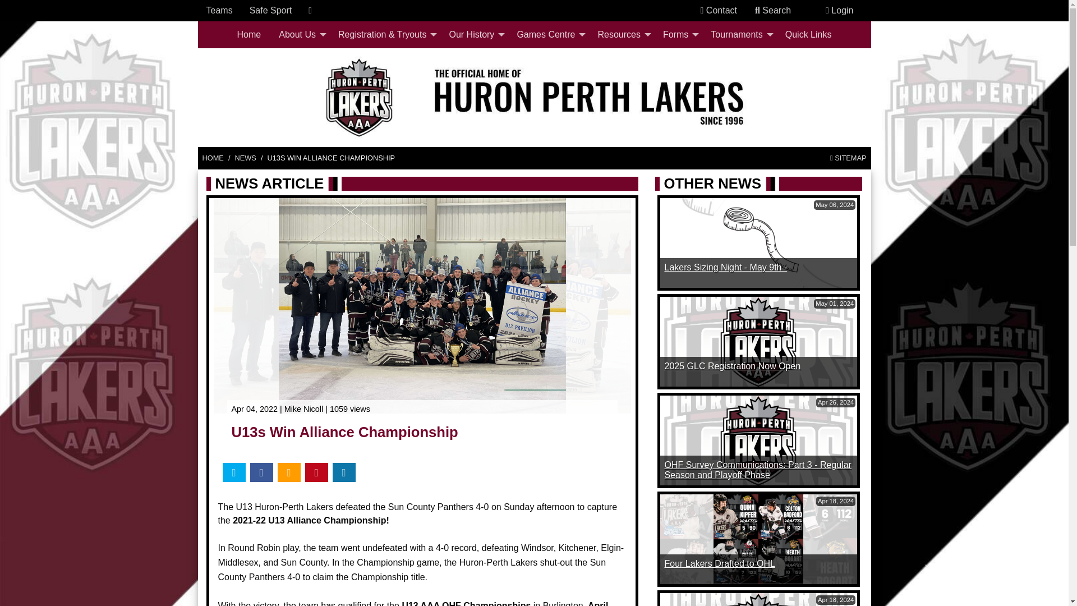  What do you see at coordinates (773, 10) in the screenshot?
I see ` Search` at bounding box center [773, 10].